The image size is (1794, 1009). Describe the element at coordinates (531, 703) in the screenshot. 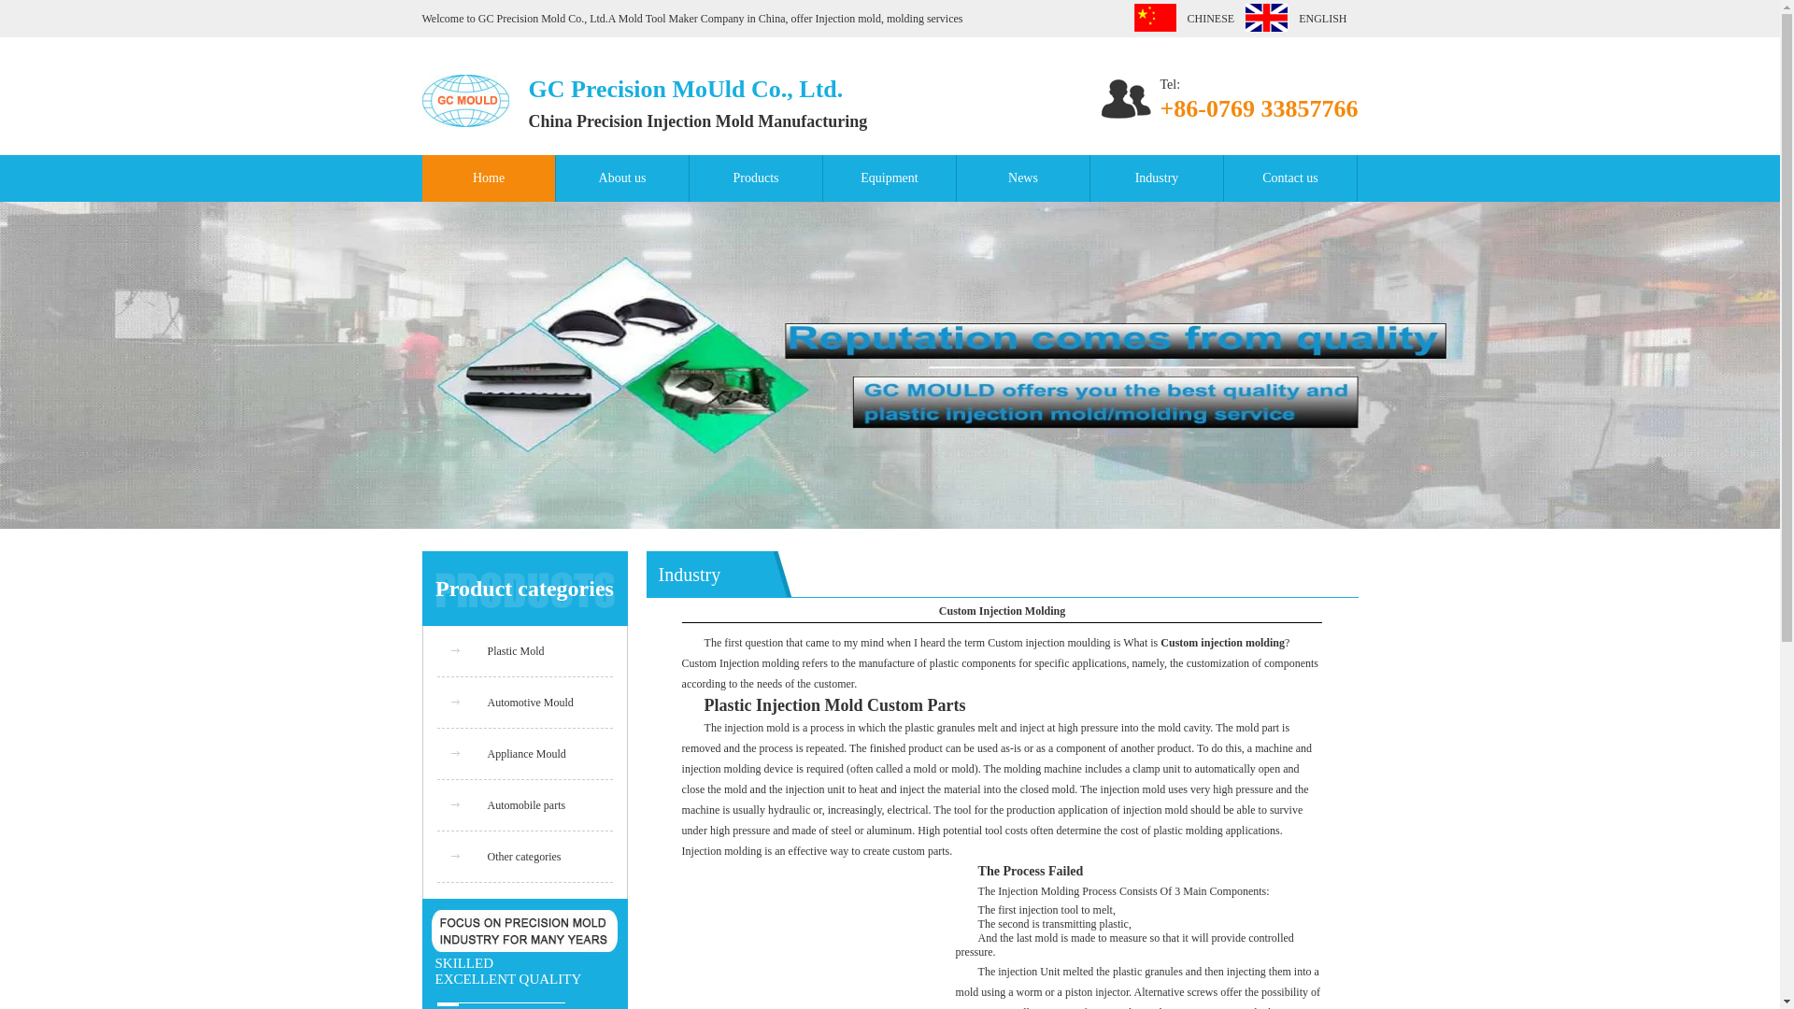

I see `Automotive Mould` at that location.